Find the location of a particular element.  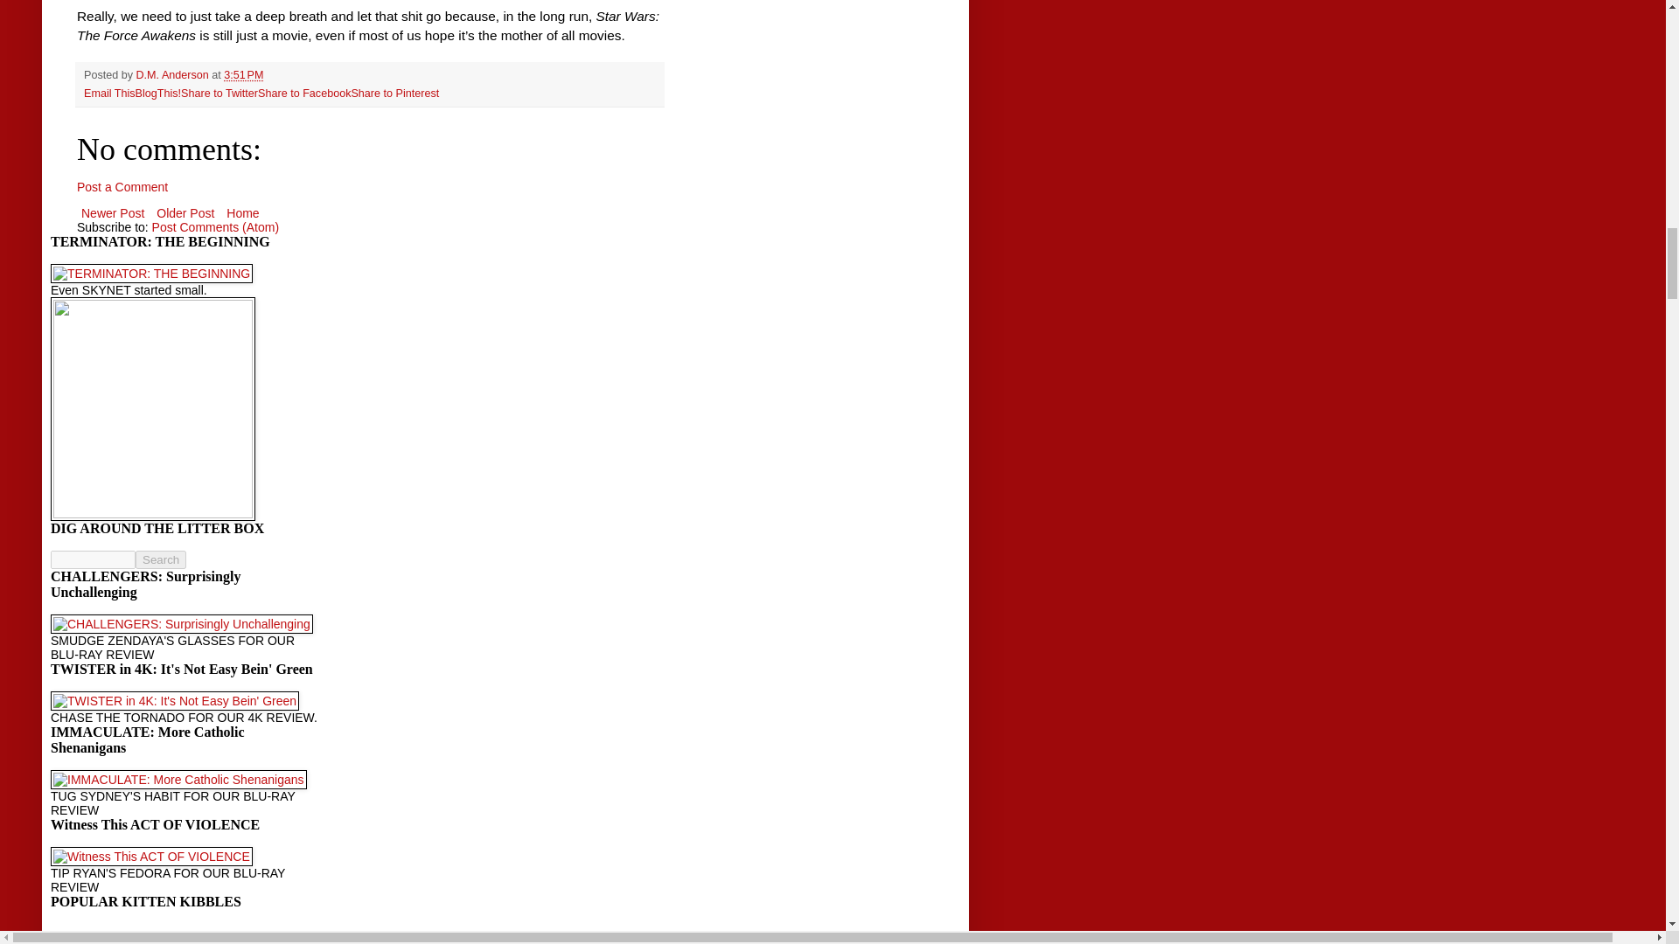

ZERO CONTACT: Anthony Hopkins Phones It In...Literally is located at coordinates (182, 941).